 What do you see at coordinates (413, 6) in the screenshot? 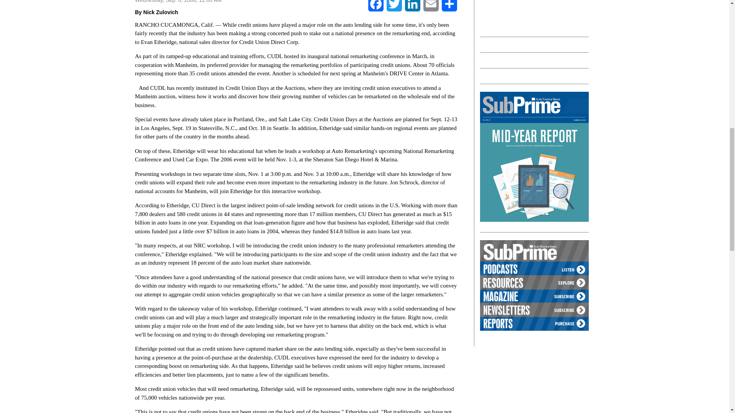
I see `LinkedIn` at bounding box center [413, 6].